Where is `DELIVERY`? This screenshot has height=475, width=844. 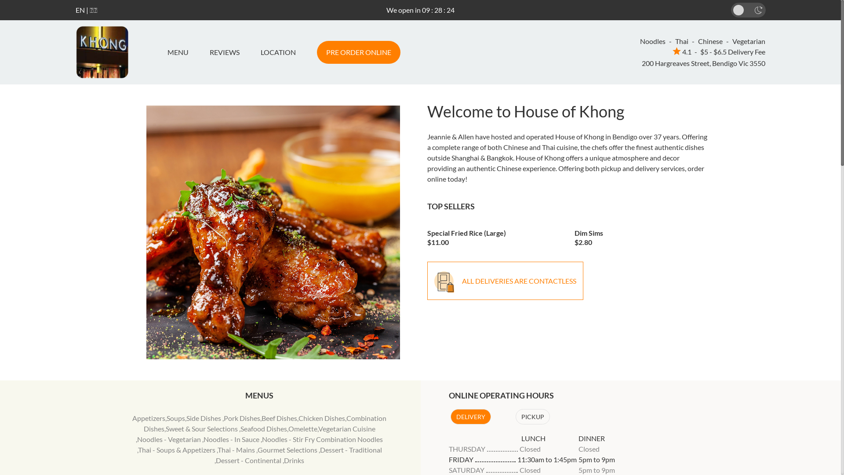 DELIVERY is located at coordinates (470, 417).